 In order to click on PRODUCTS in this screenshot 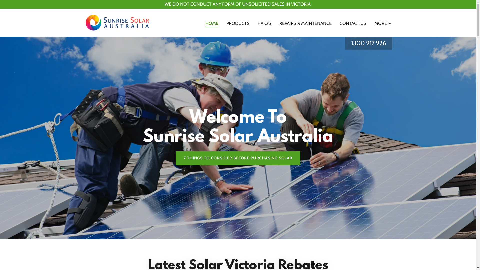, I will do `click(238, 23)`.